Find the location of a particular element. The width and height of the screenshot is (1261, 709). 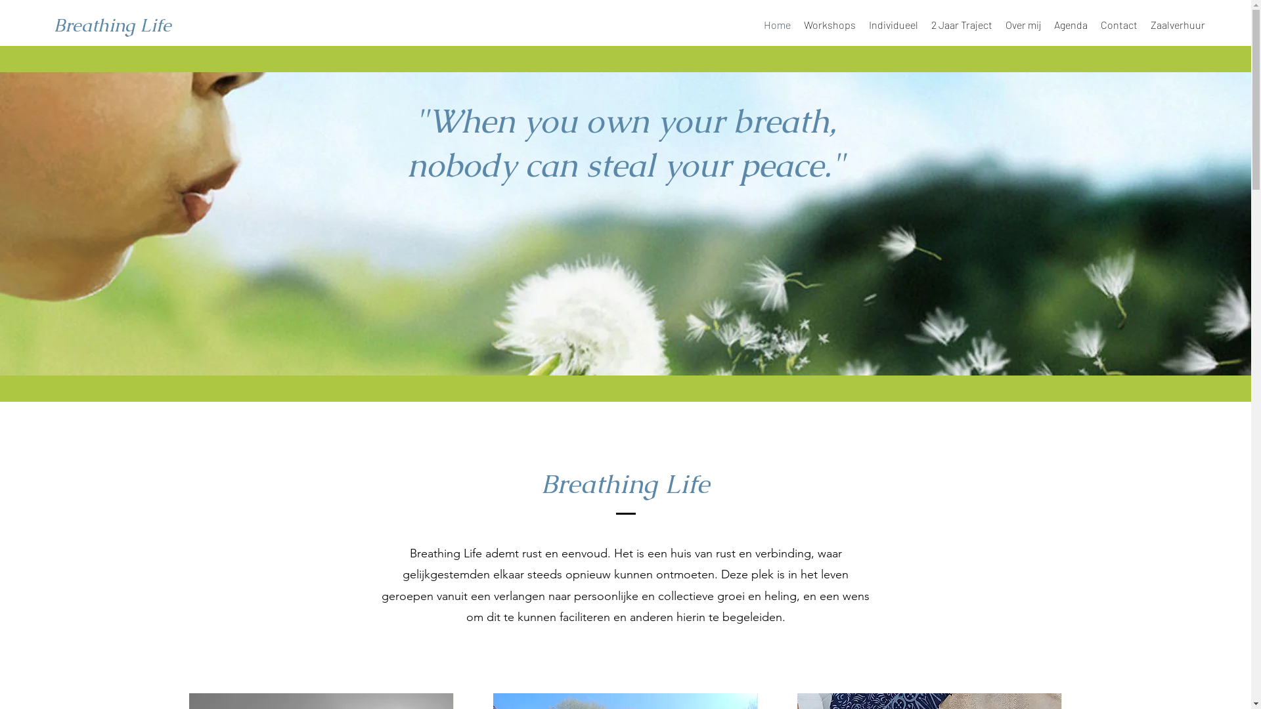

Workshops is located at coordinates (830, 25).